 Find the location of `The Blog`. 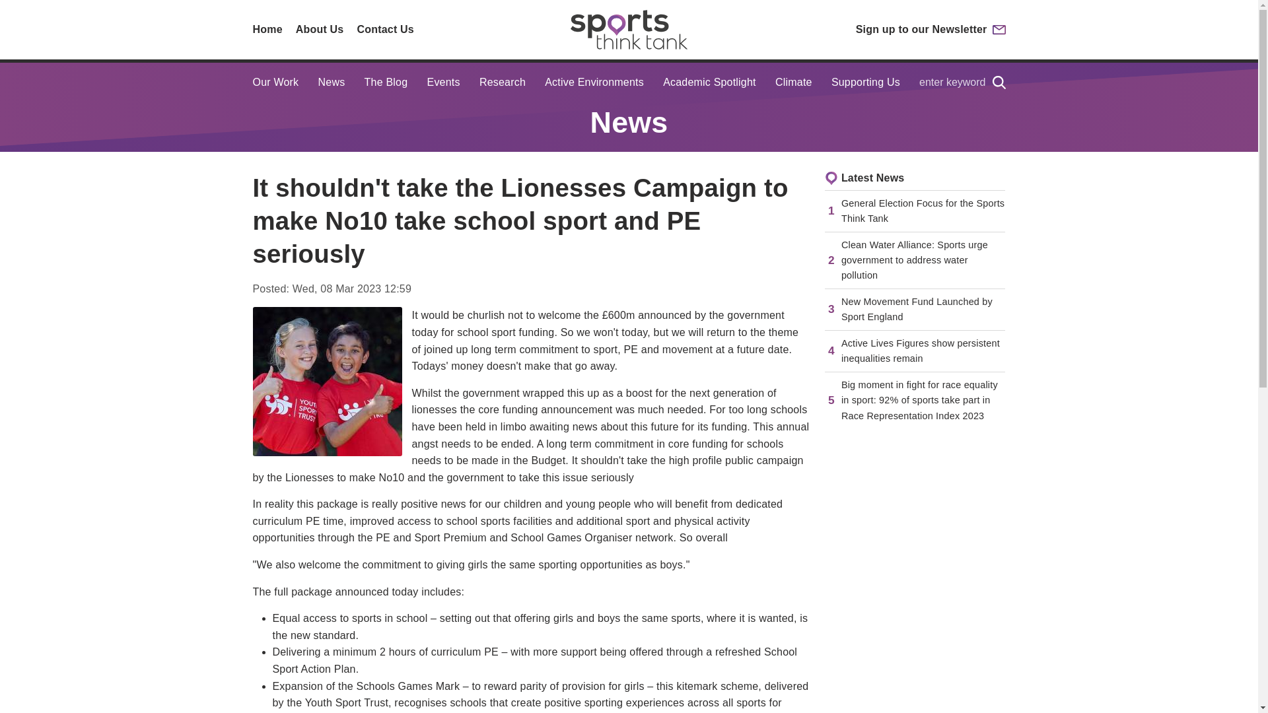

The Blog is located at coordinates (386, 83).